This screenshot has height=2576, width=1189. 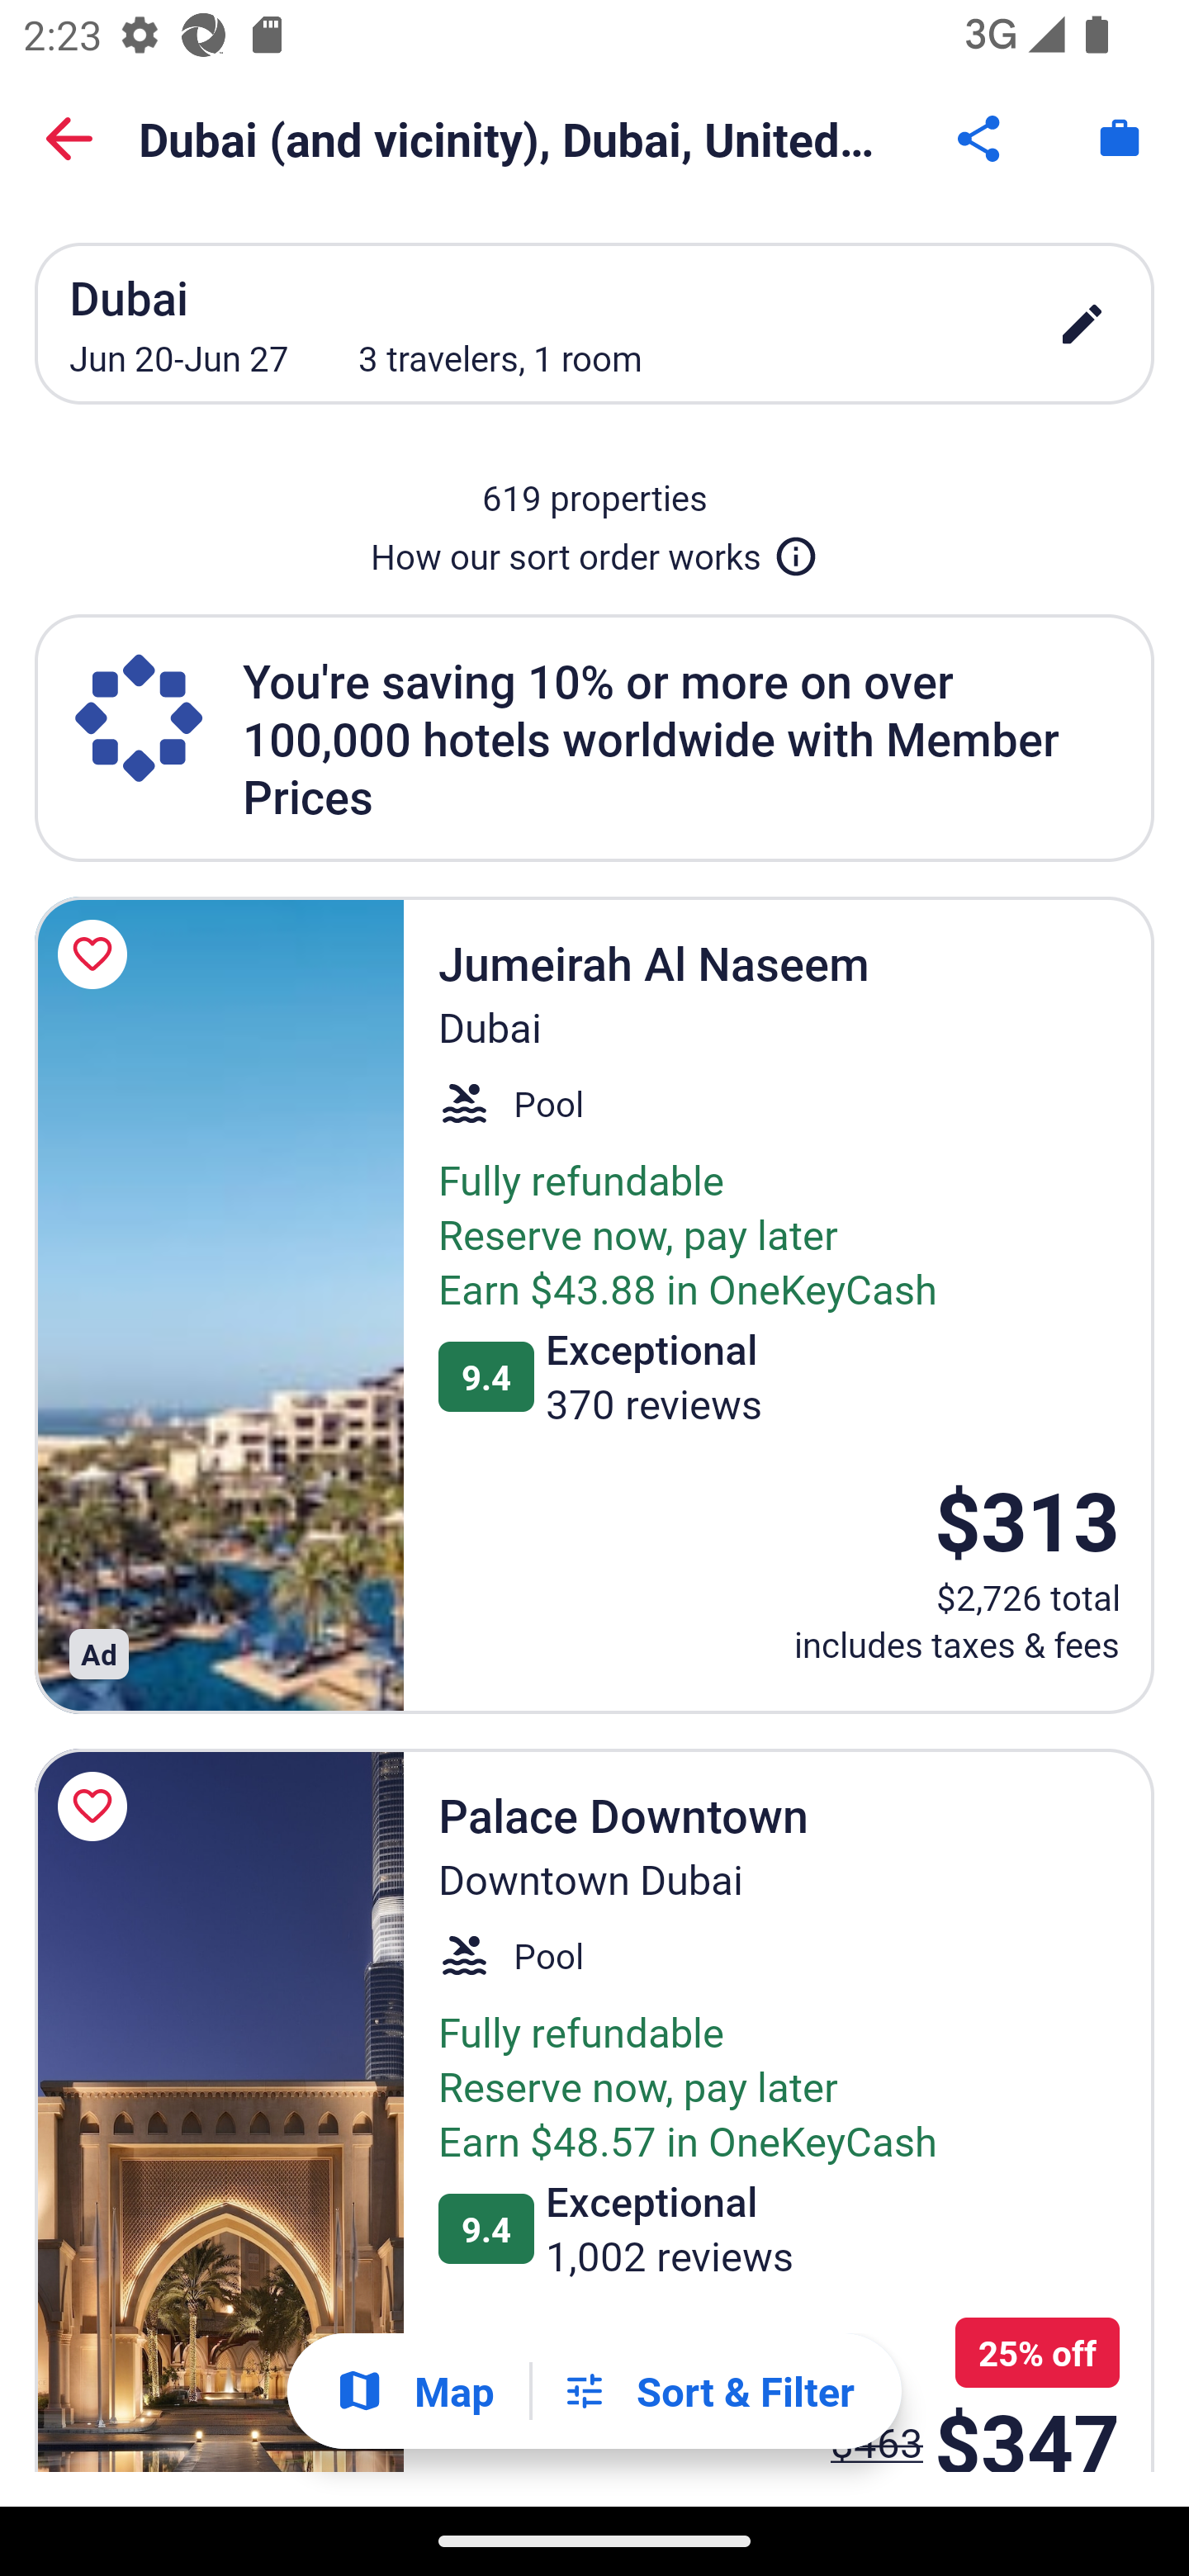 What do you see at coordinates (1120, 139) in the screenshot?
I see `Trips. Button` at bounding box center [1120, 139].